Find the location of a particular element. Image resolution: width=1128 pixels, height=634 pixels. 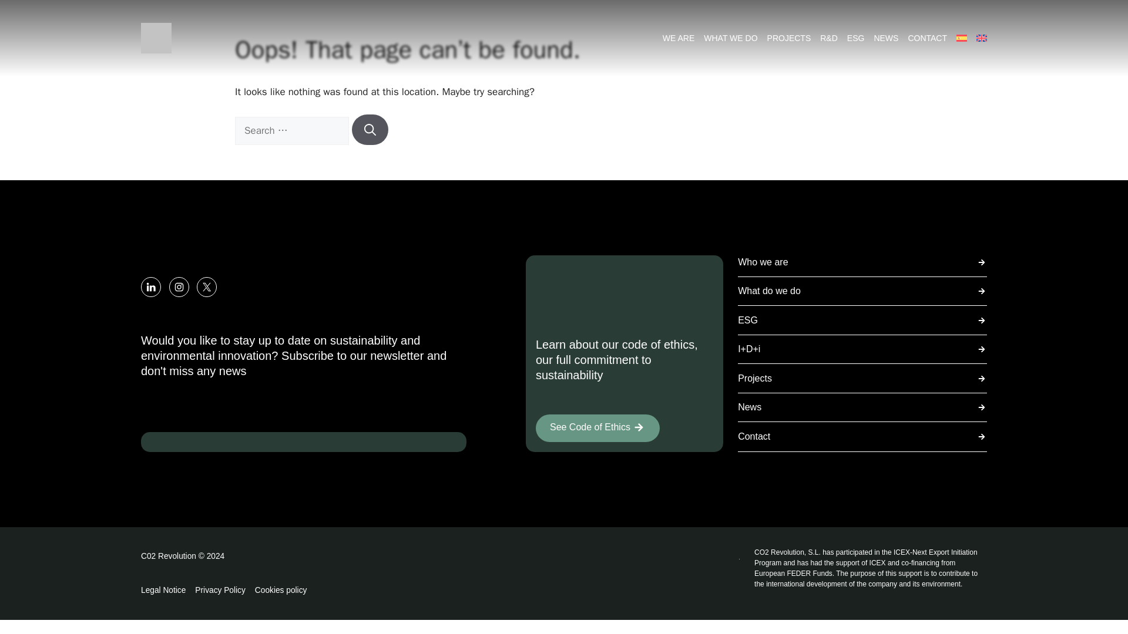

WHAT WE DO is located at coordinates (730, 38).